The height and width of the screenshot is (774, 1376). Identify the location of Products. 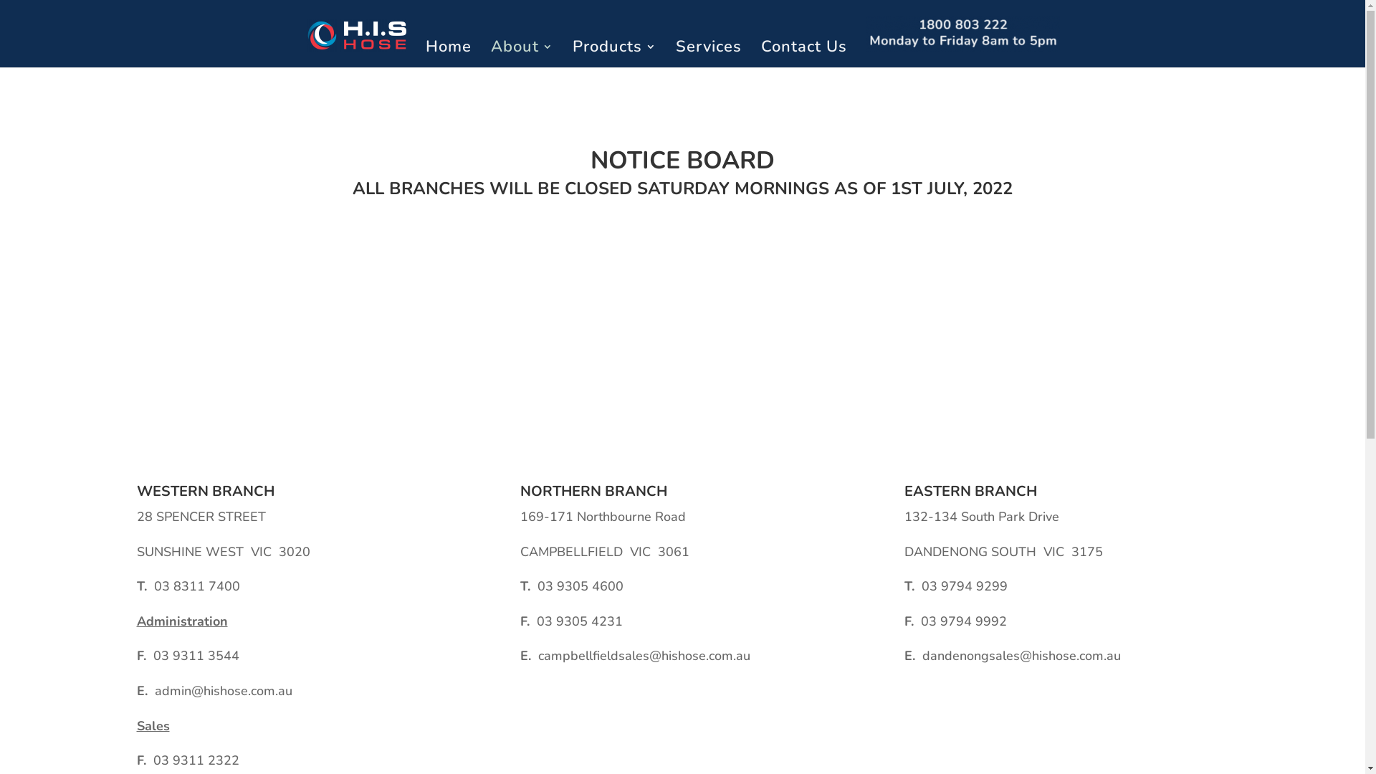
(613, 54).